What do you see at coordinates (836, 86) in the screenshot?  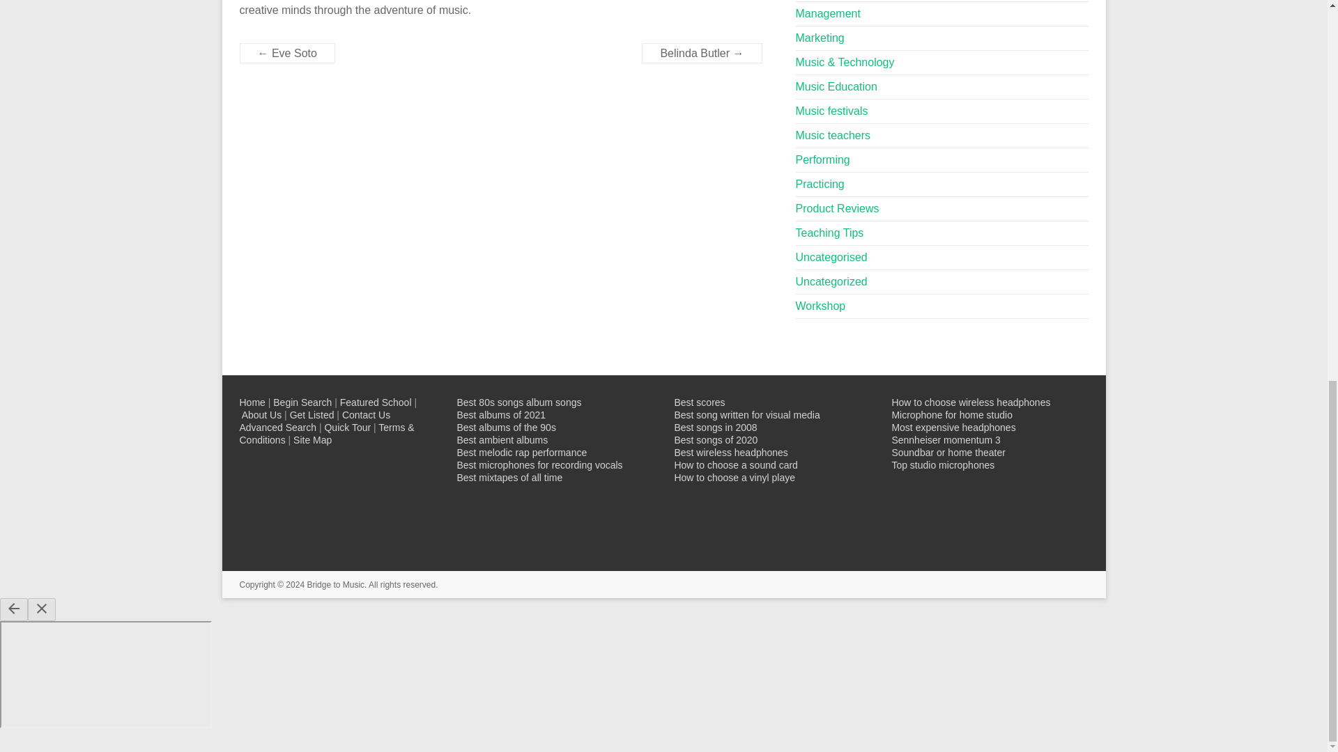 I see `Music Education` at bounding box center [836, 86].